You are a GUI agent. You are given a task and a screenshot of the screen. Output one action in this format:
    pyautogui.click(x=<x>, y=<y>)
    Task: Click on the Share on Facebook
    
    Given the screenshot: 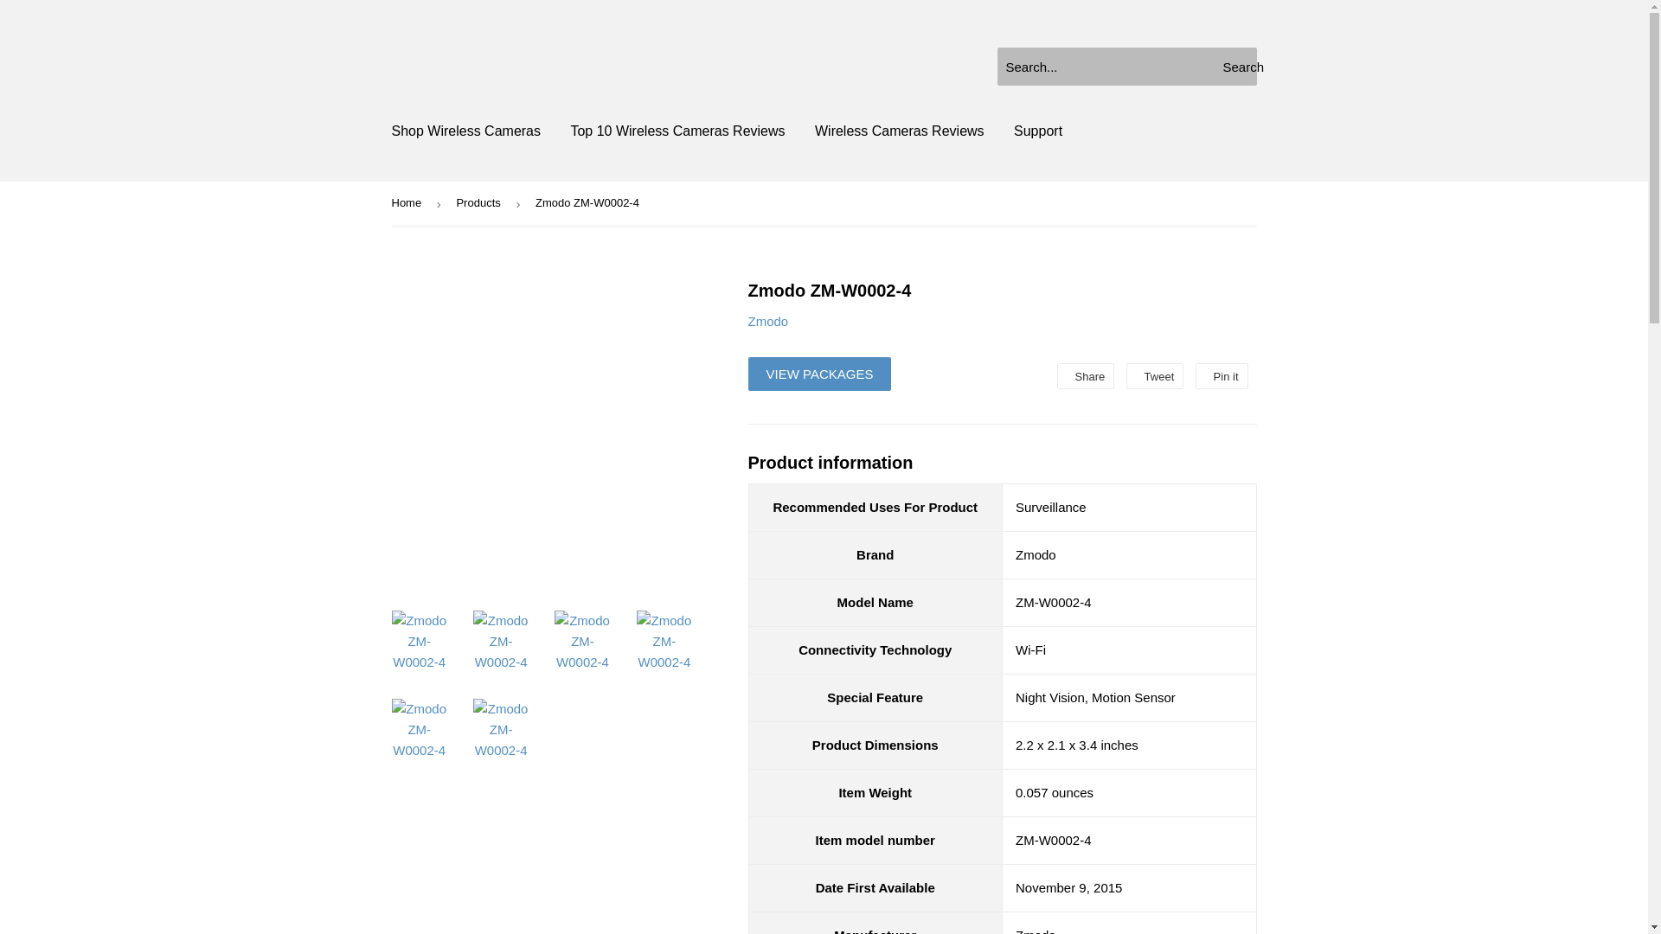 What is the action you would take?
    pyautogui.click(x=1085, y=376)
    